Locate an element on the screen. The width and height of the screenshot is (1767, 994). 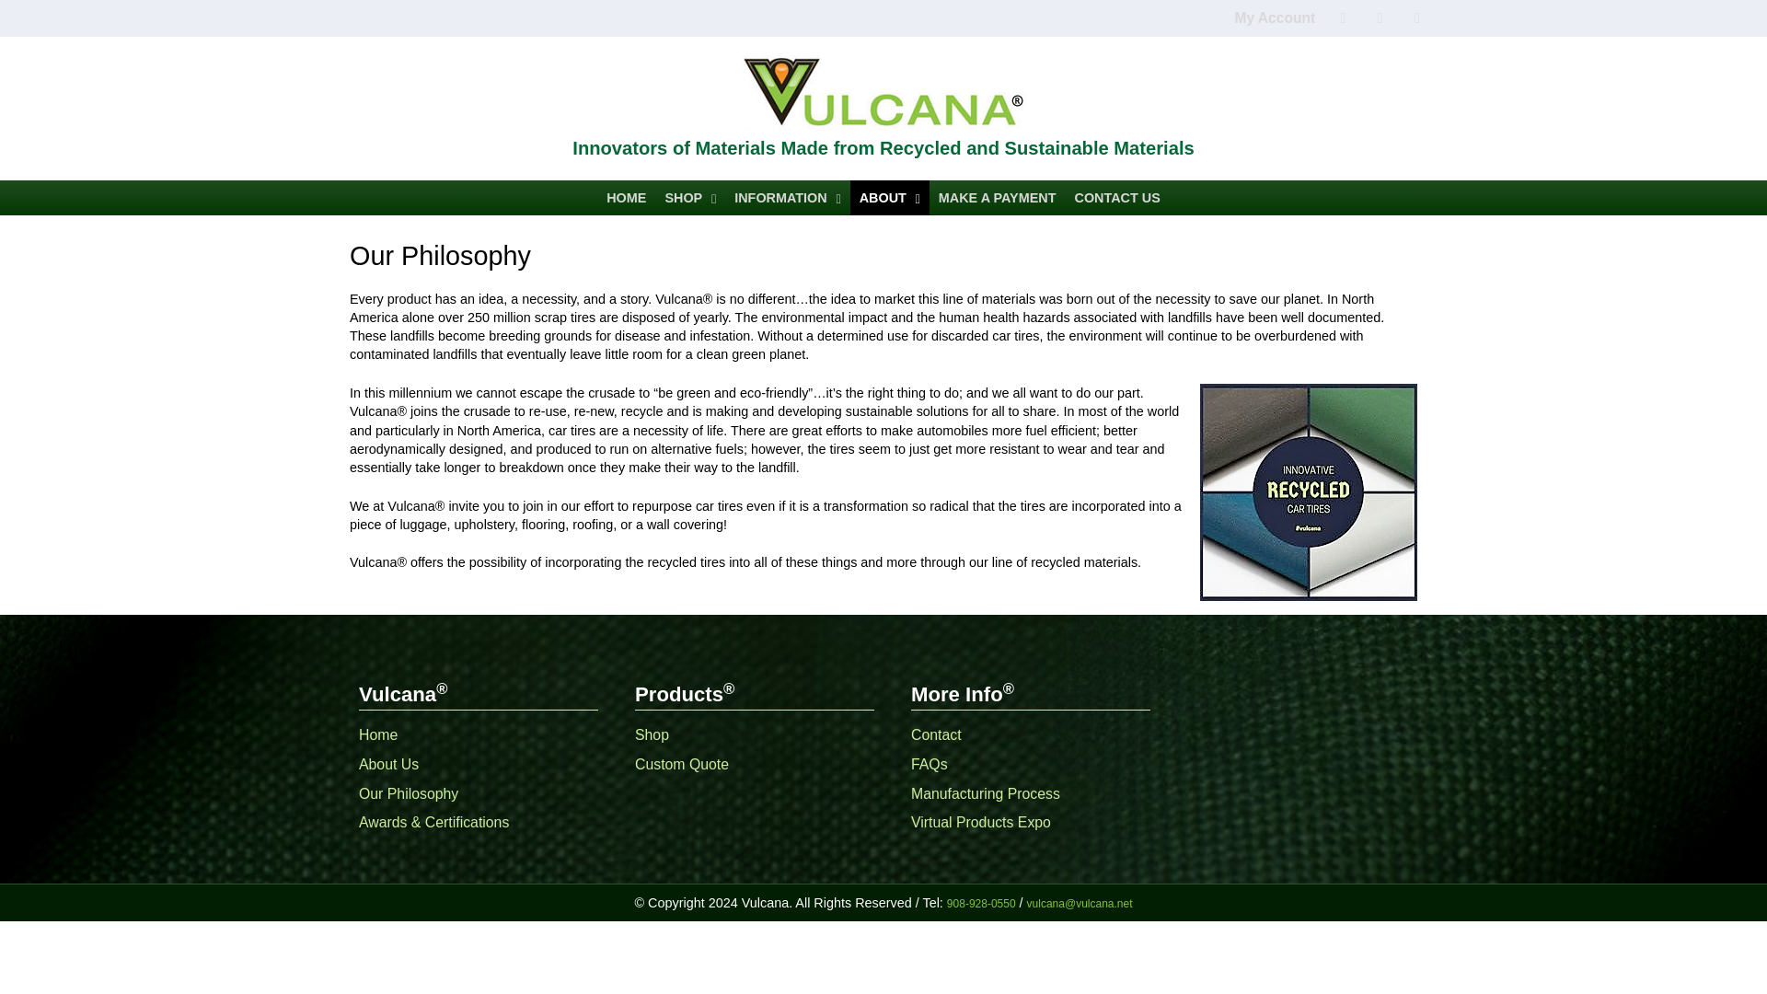
Our Philosophy is located at coordinates (408, 793).